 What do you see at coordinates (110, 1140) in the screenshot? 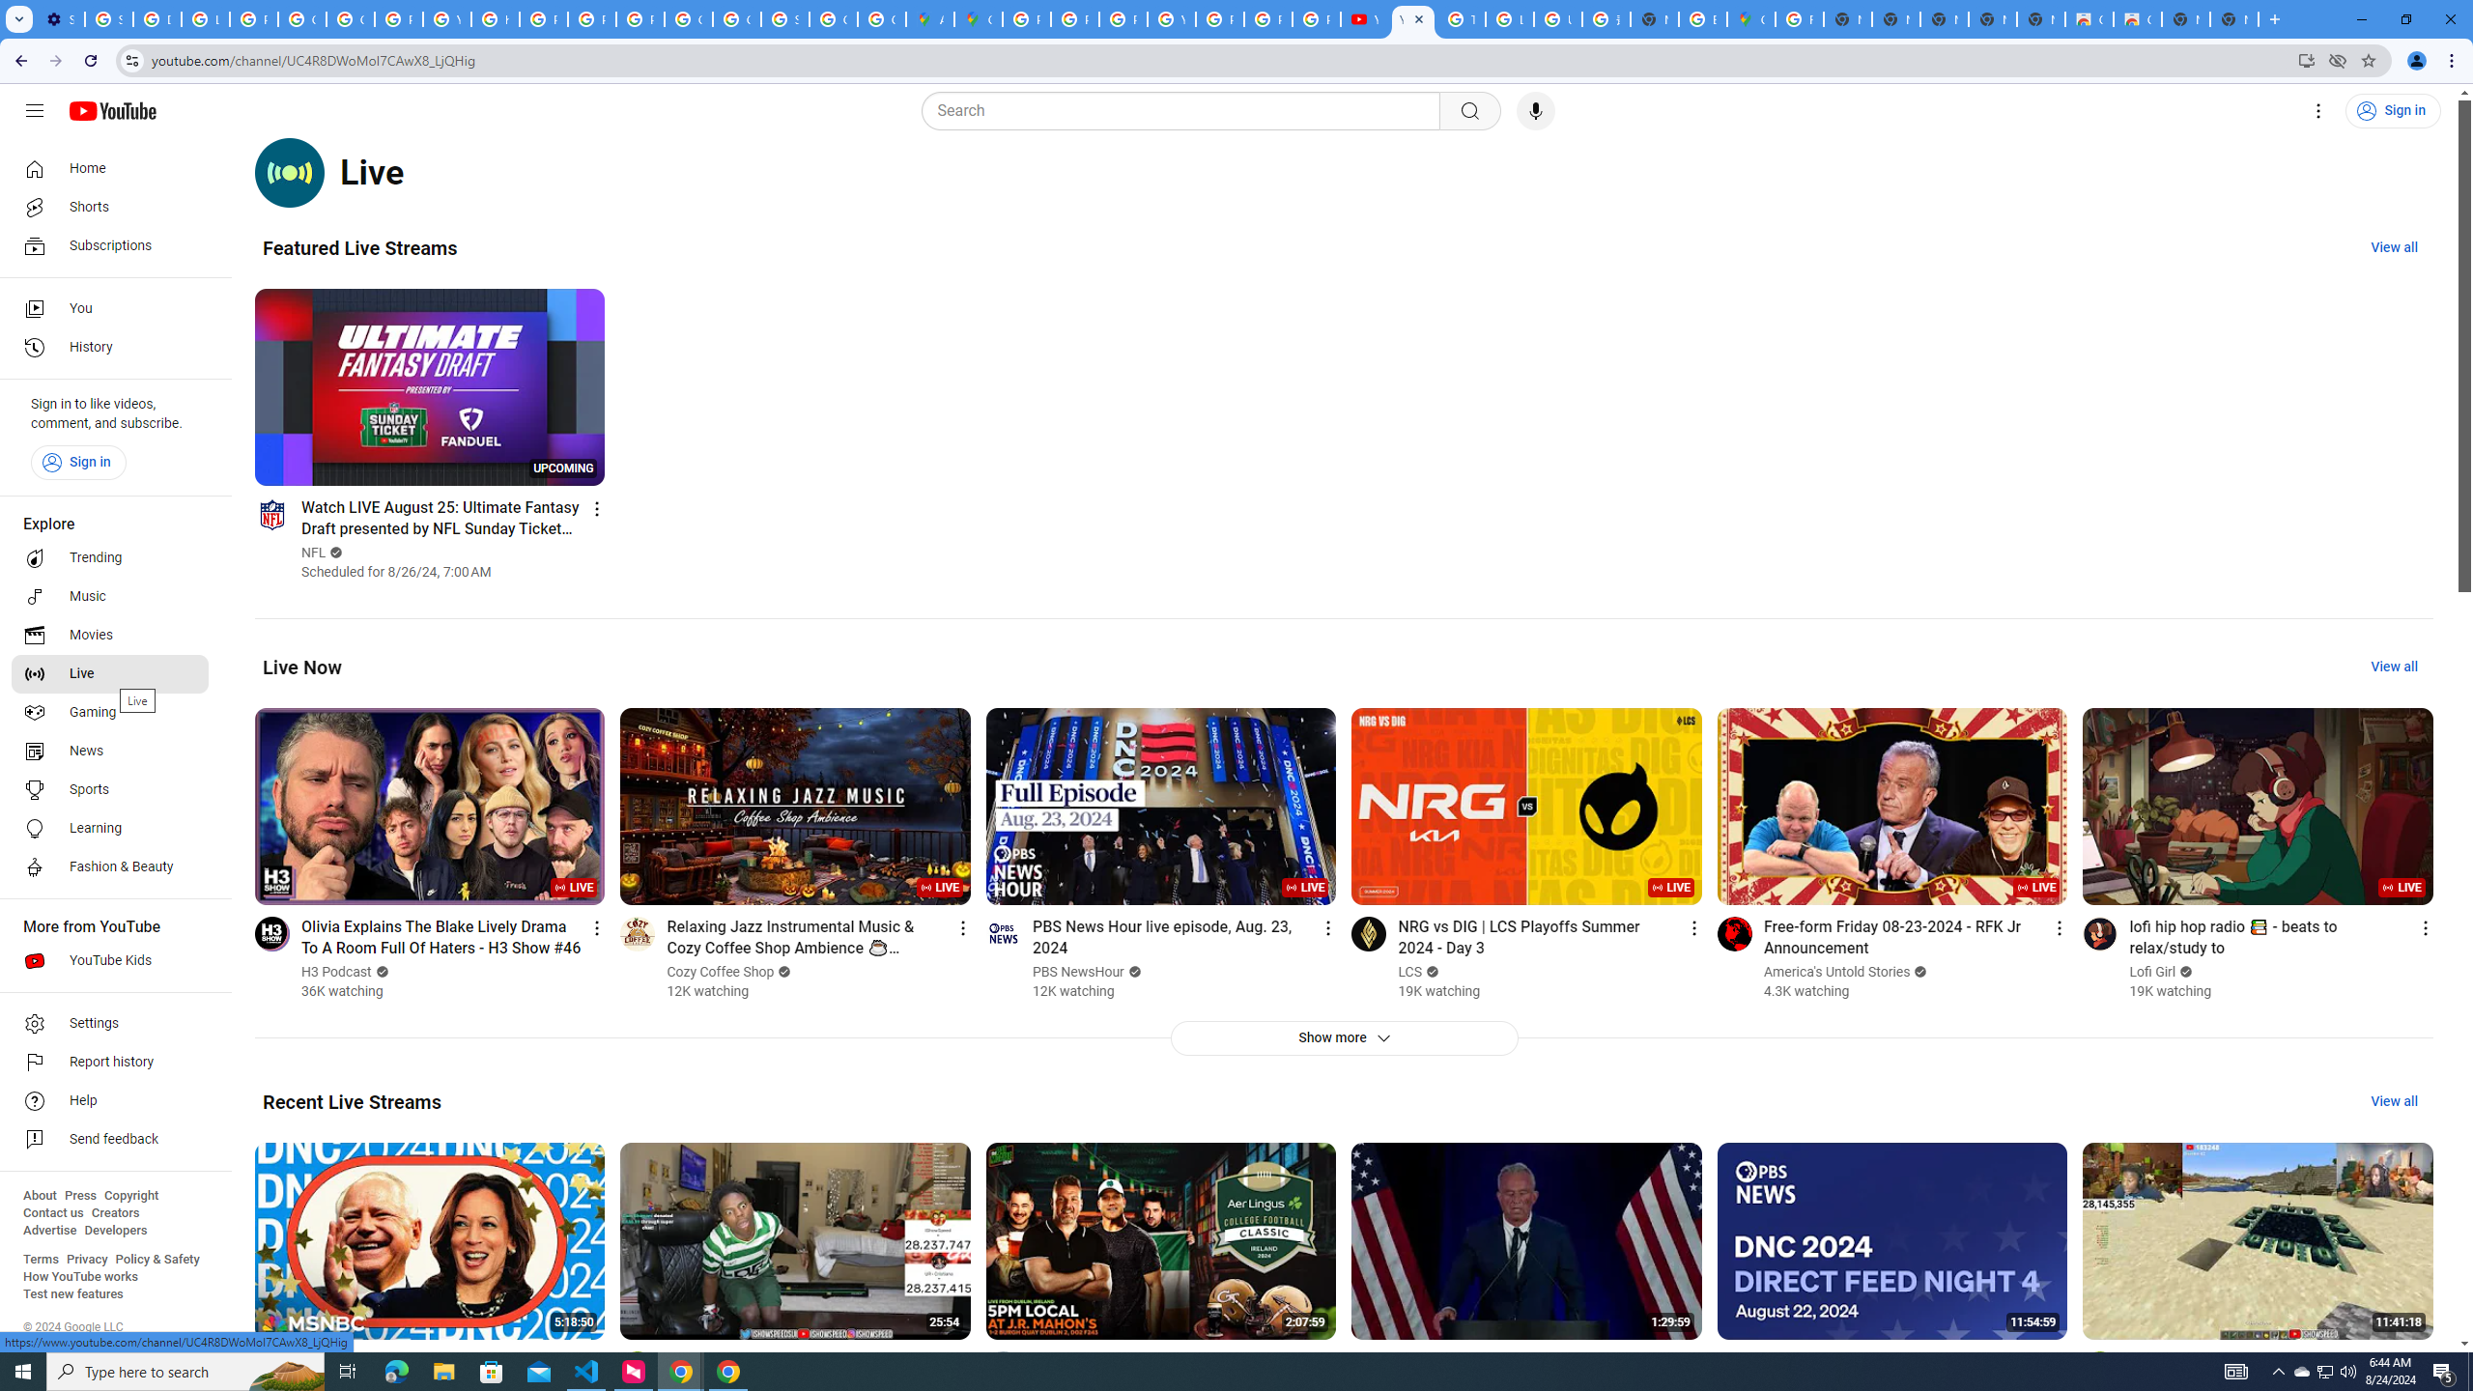
I see `Send feedback` at bounding box center [110, 1140].